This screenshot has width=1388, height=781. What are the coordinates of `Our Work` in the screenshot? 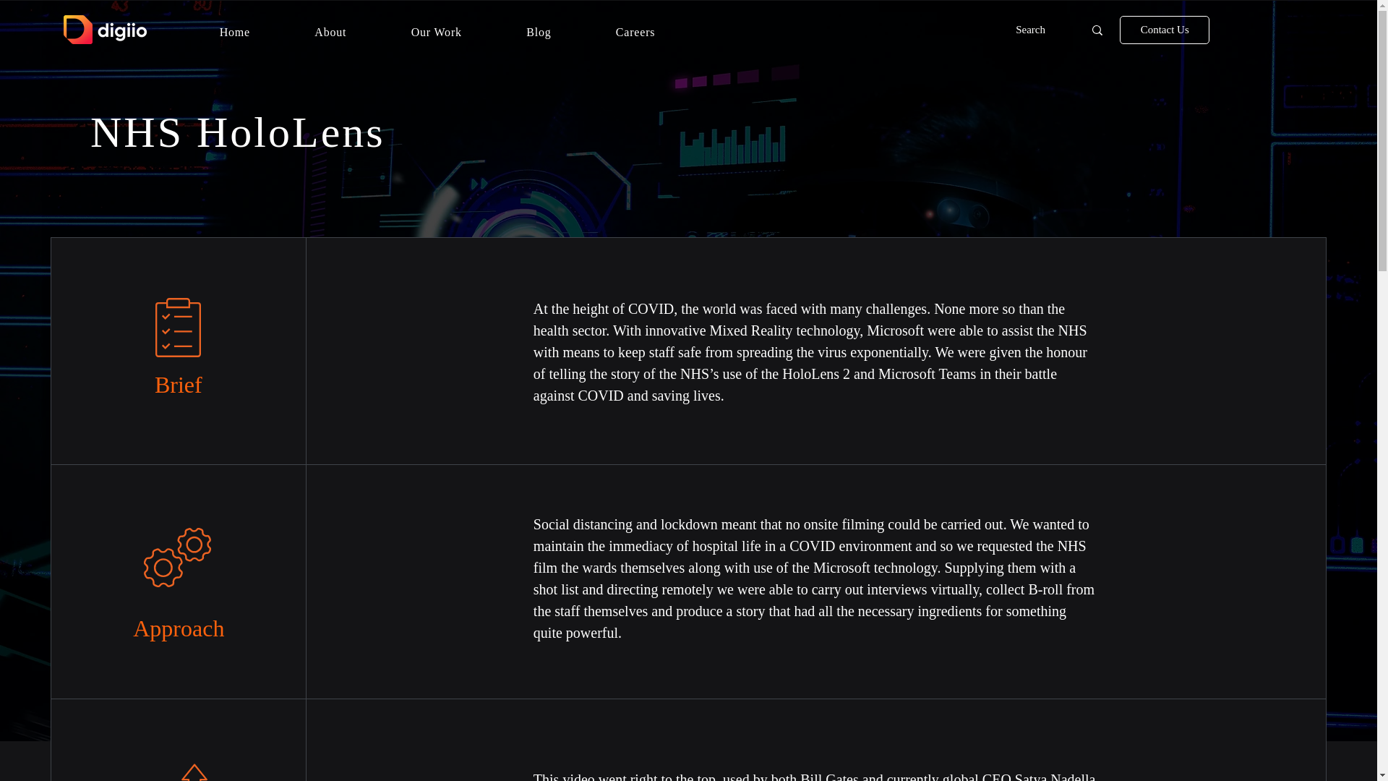 It's located at (437, 32).